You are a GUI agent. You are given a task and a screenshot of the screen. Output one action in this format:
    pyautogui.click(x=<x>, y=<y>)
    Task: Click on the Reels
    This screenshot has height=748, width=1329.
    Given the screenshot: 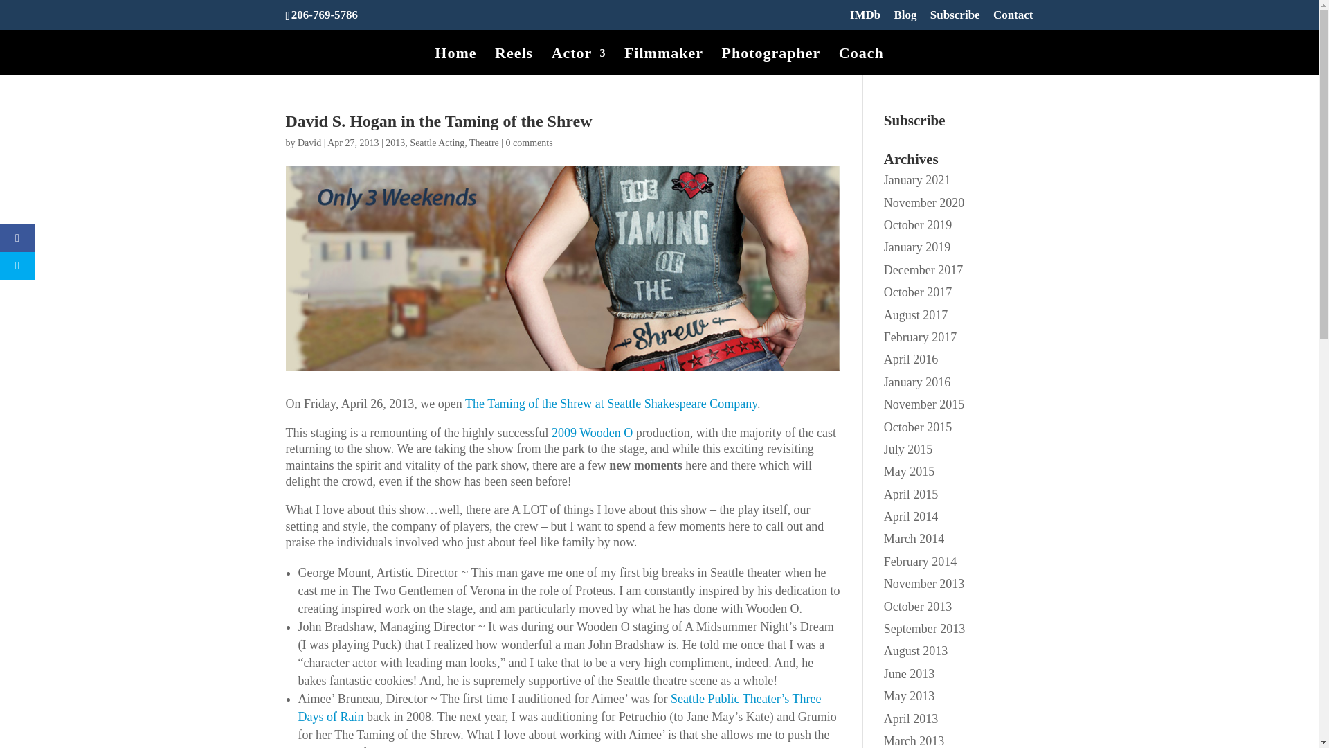 What is the action you would take?
    pyautogui.click(x=514, y=62)
    